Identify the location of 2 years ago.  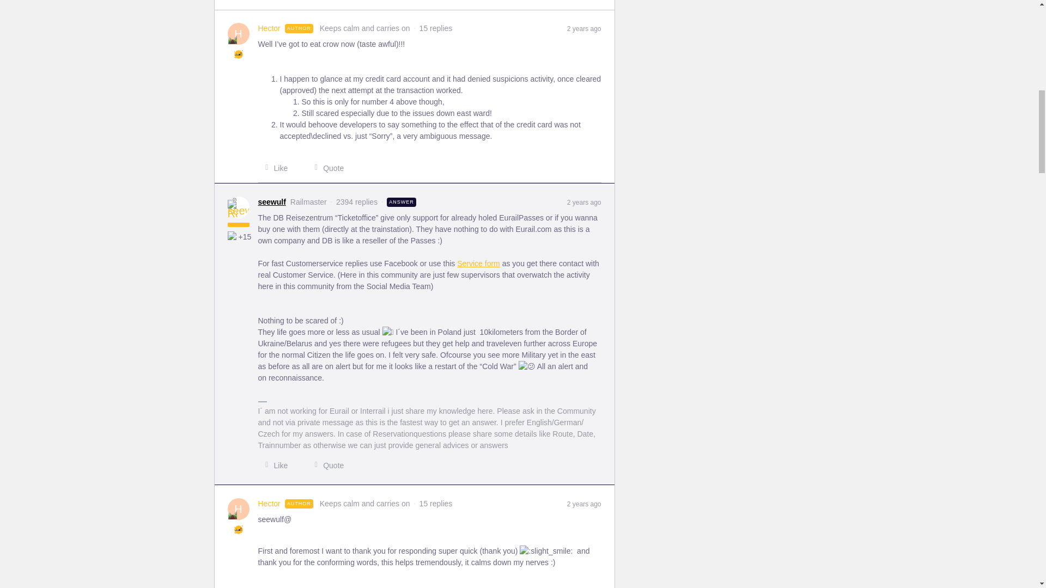
(584, 503).